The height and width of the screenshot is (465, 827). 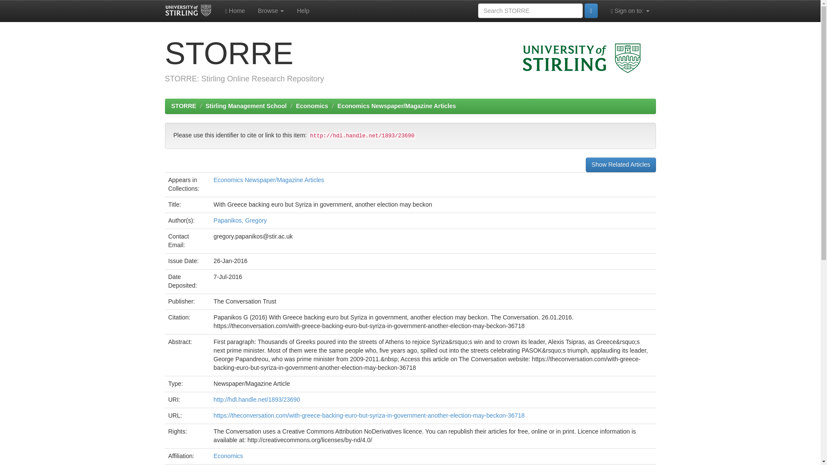 What do you see at coordinates (630, 10) in the screenshot?
I see `Sign on to:` at bounding box center [630, 10].